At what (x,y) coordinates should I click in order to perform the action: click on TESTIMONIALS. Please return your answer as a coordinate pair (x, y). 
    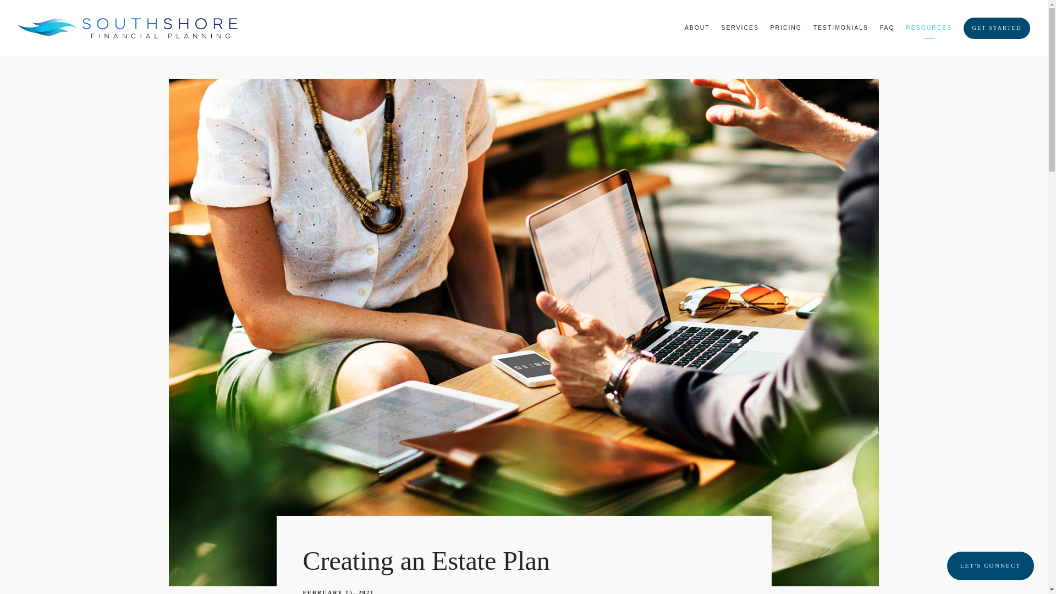
    Looking at the image, I should click on (840, 28).